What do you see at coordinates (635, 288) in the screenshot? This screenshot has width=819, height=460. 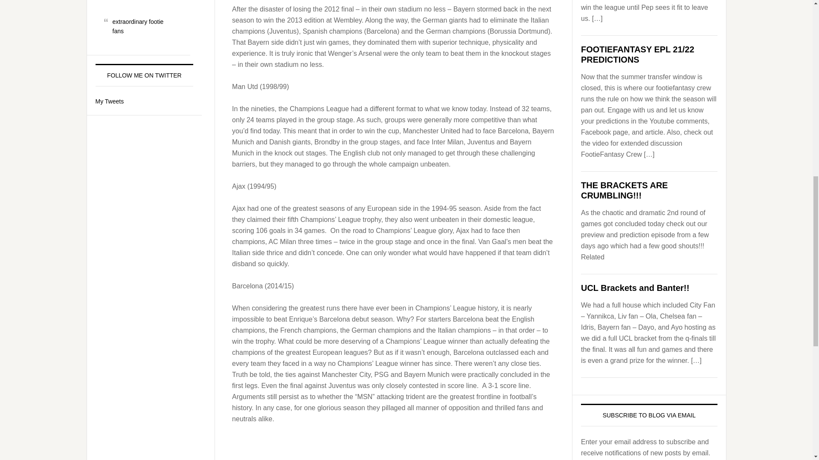 I see `UCL Brackets and Banter!!` at bounding box center [635, 288].